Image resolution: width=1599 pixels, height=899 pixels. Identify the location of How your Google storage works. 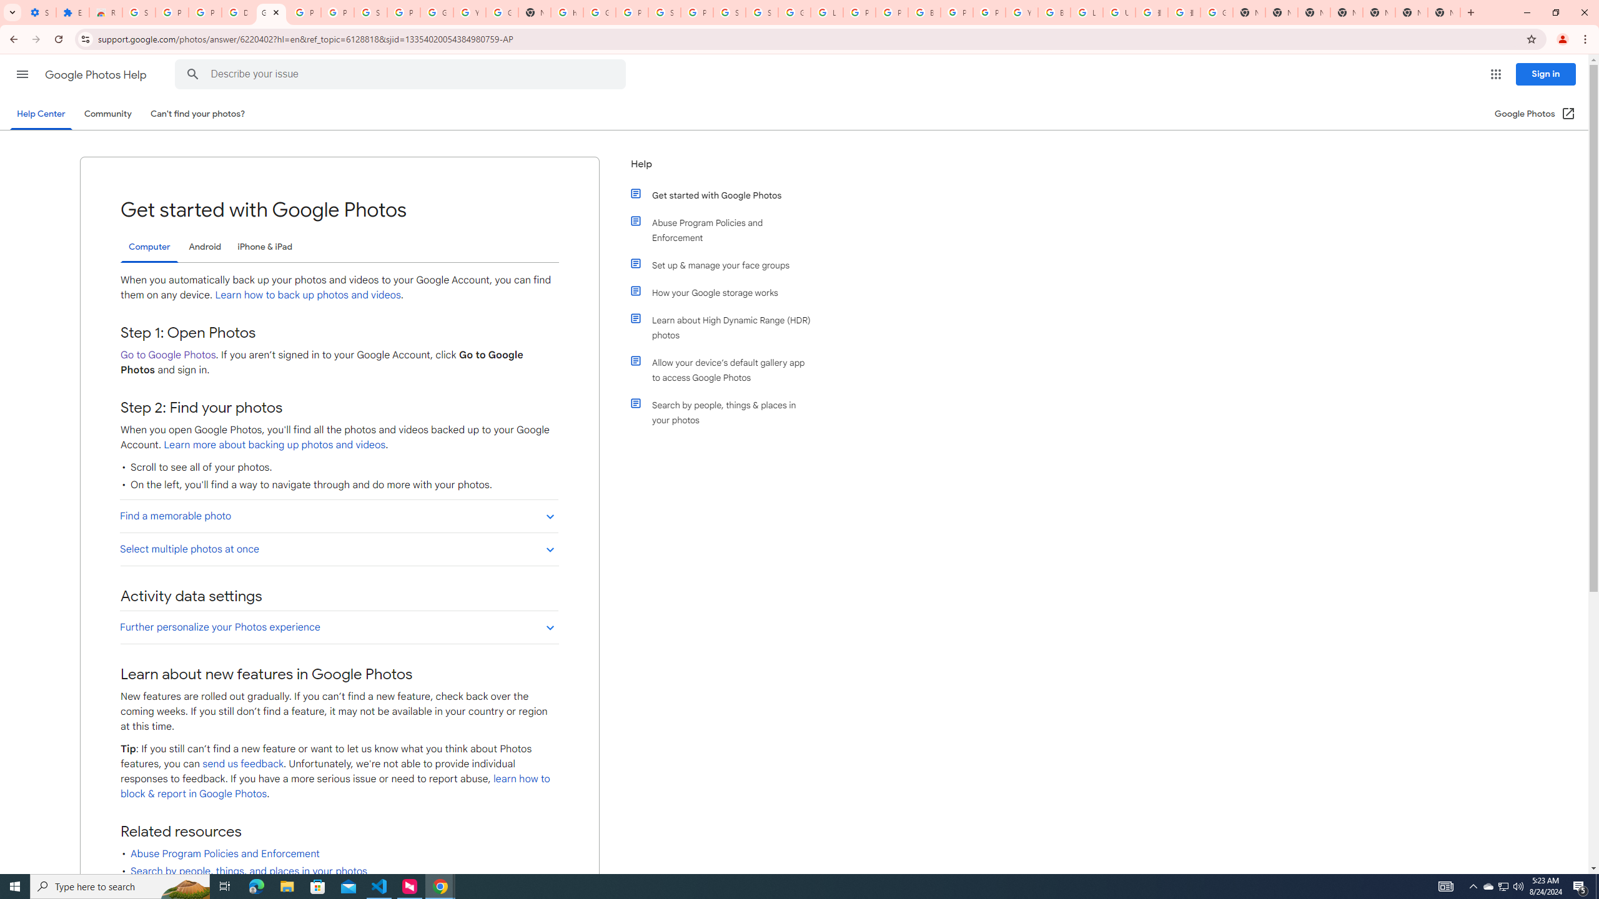
(726, 292).